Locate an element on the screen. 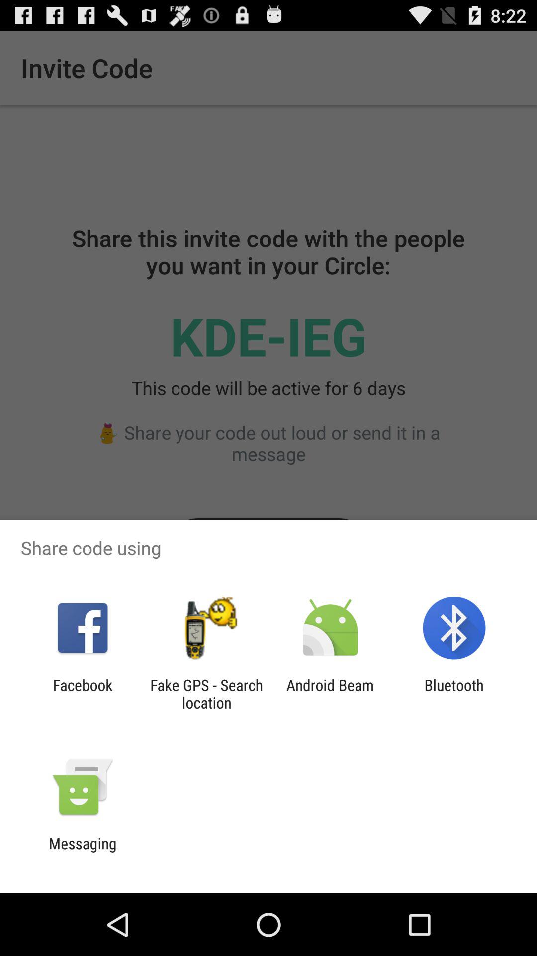 This screenshot has height=956, width=537. tap the app to the right of facebook icon is located at coordinates (206, 694).